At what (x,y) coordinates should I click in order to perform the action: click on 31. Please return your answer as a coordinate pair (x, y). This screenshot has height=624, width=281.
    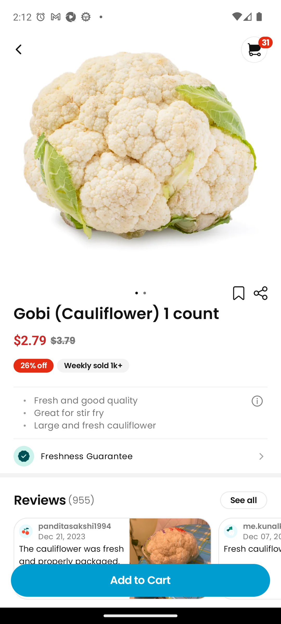
    Looking at the image, I should click on (257, 49).